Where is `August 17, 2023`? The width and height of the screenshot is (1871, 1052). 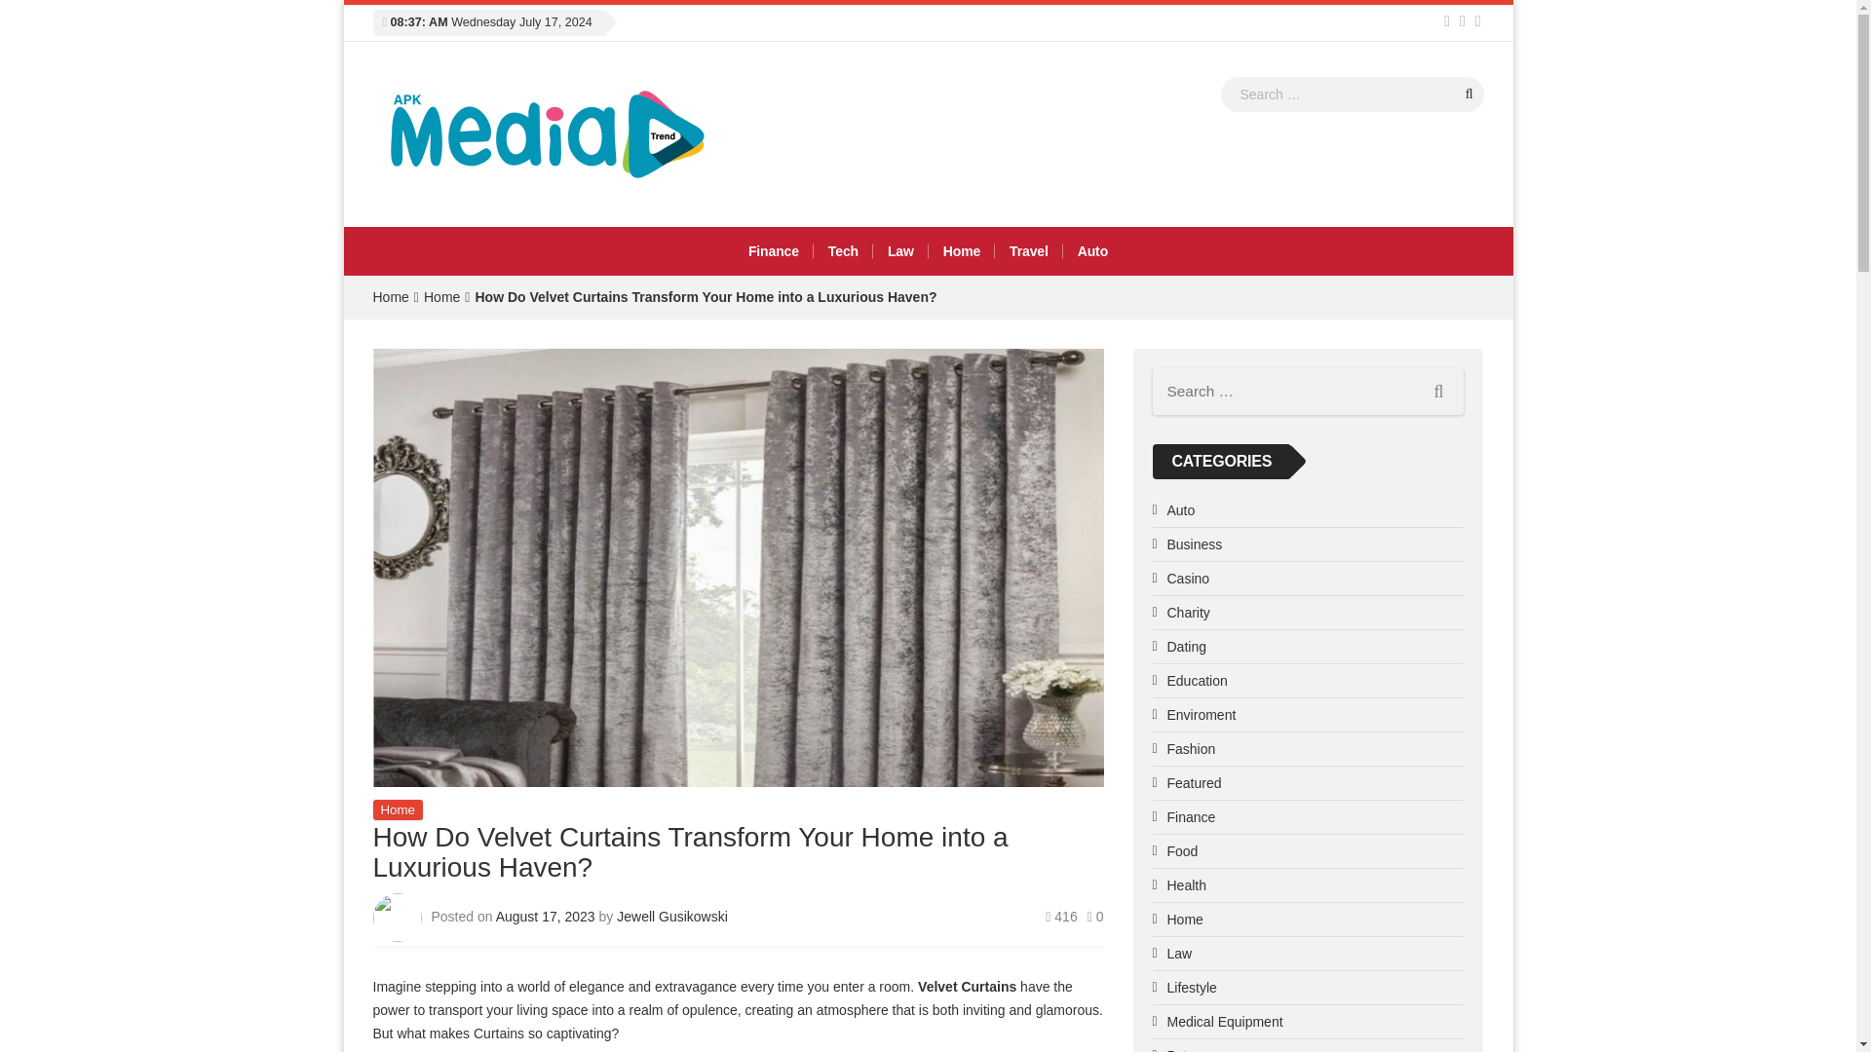 August 17, 2023 is located at coordinates (547, 916).